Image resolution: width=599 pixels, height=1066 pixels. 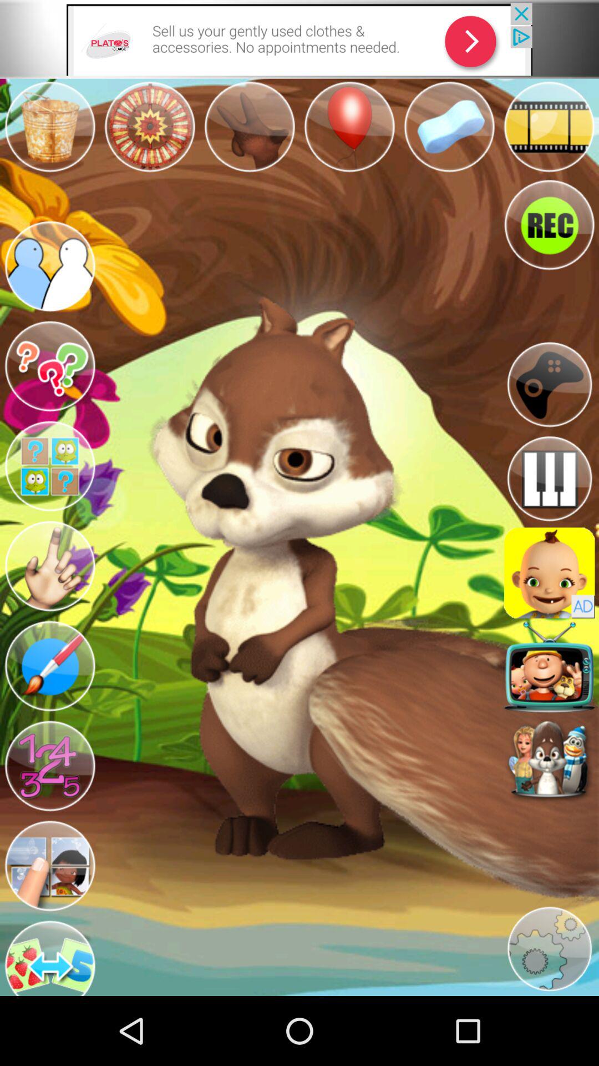 I want to click on select application, so click(x=549, y=573).